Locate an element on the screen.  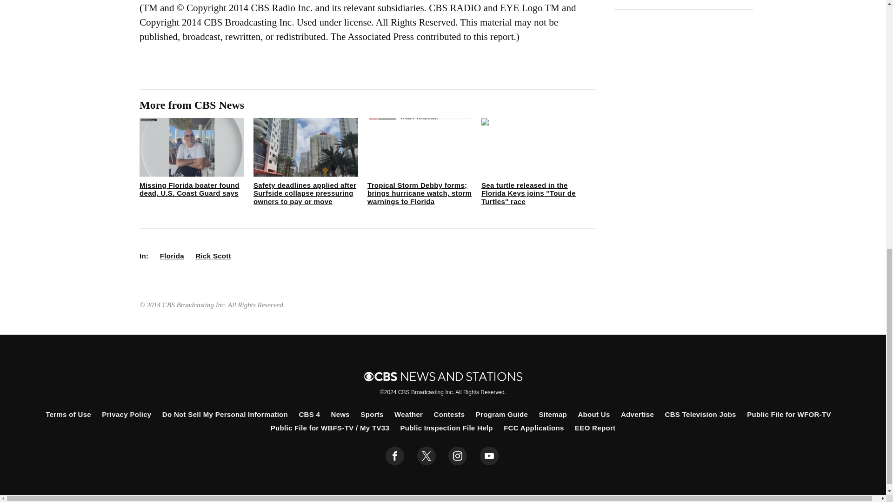
facebook is located at coordinates (395, 456).